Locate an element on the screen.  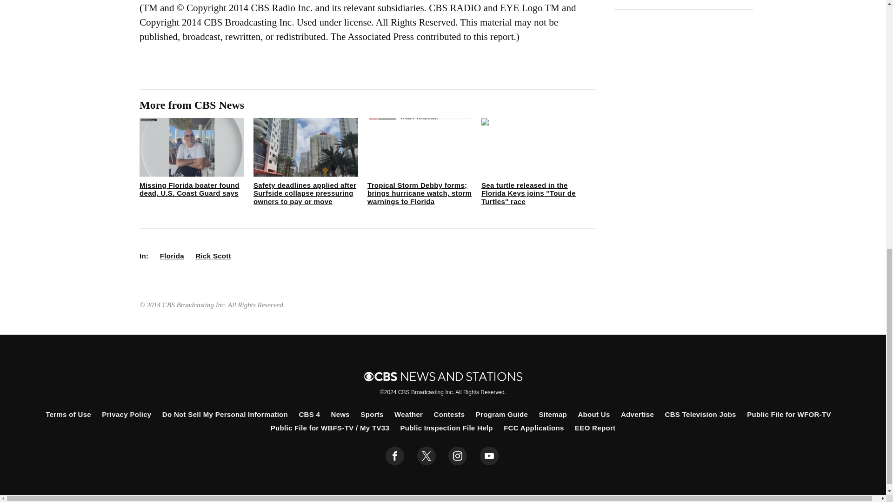
facebook is located at coordinates (395, 456).